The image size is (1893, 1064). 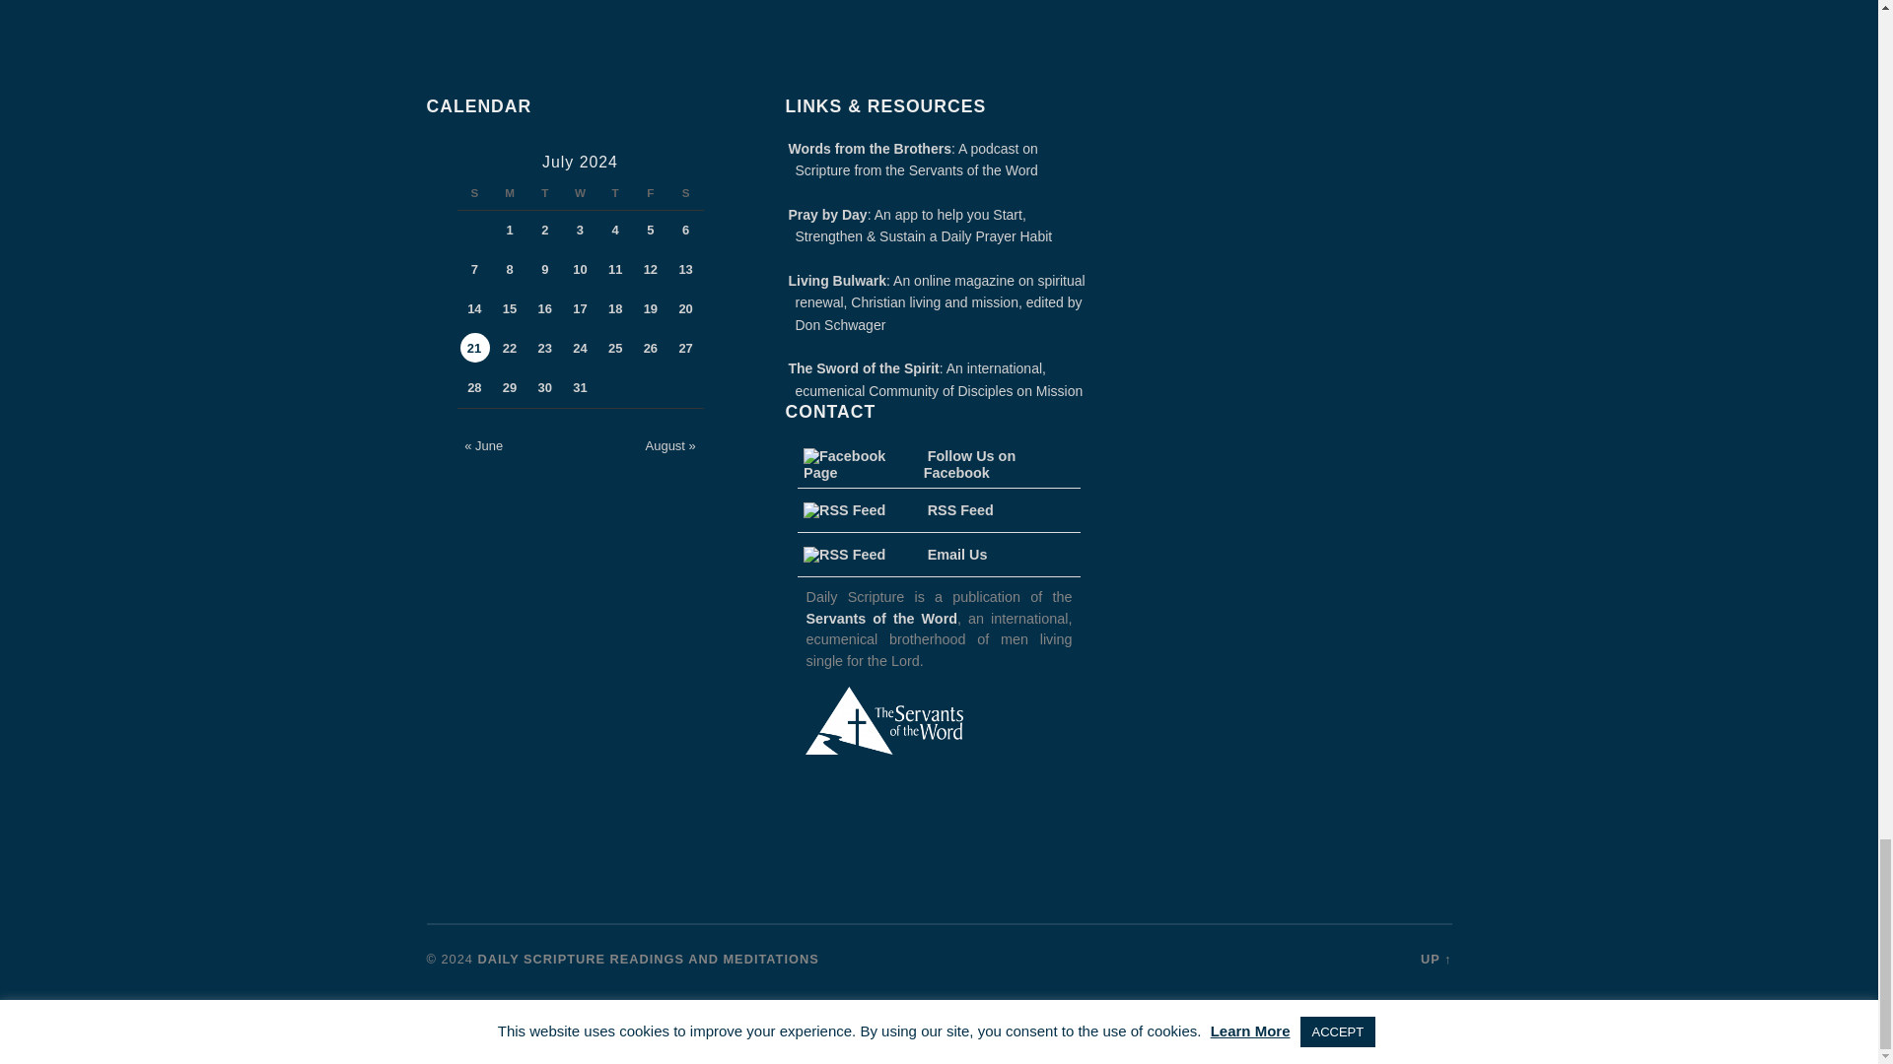 I want to click on Monday, so click(x=510, y=193).